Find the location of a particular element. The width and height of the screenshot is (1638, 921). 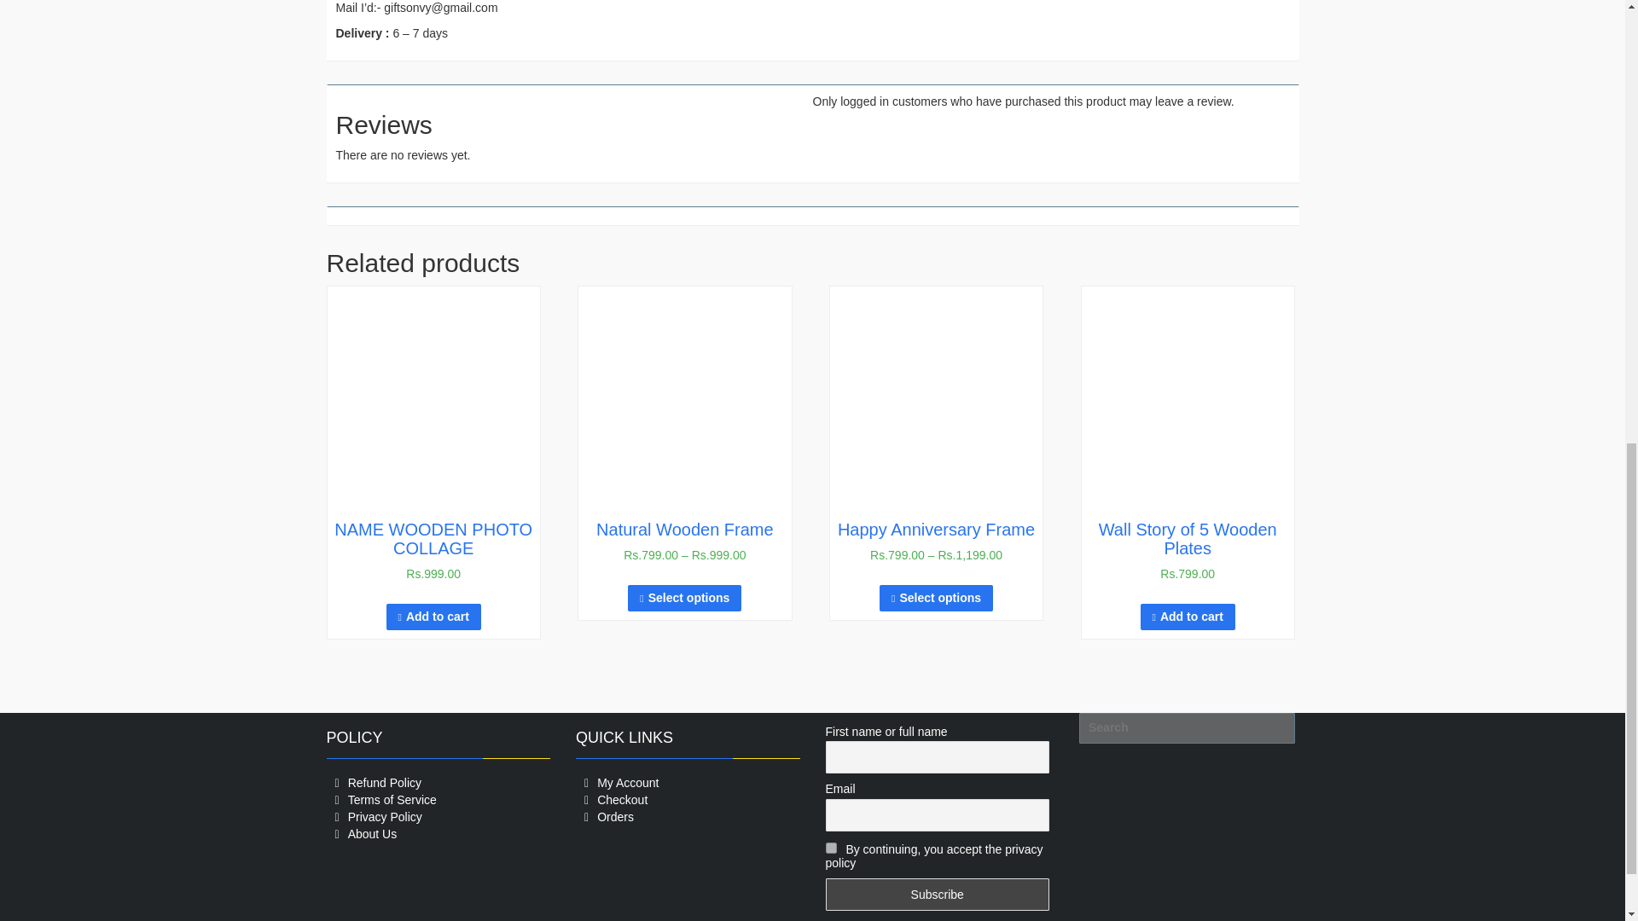

Subscribe is located at coordinates (937, 895).